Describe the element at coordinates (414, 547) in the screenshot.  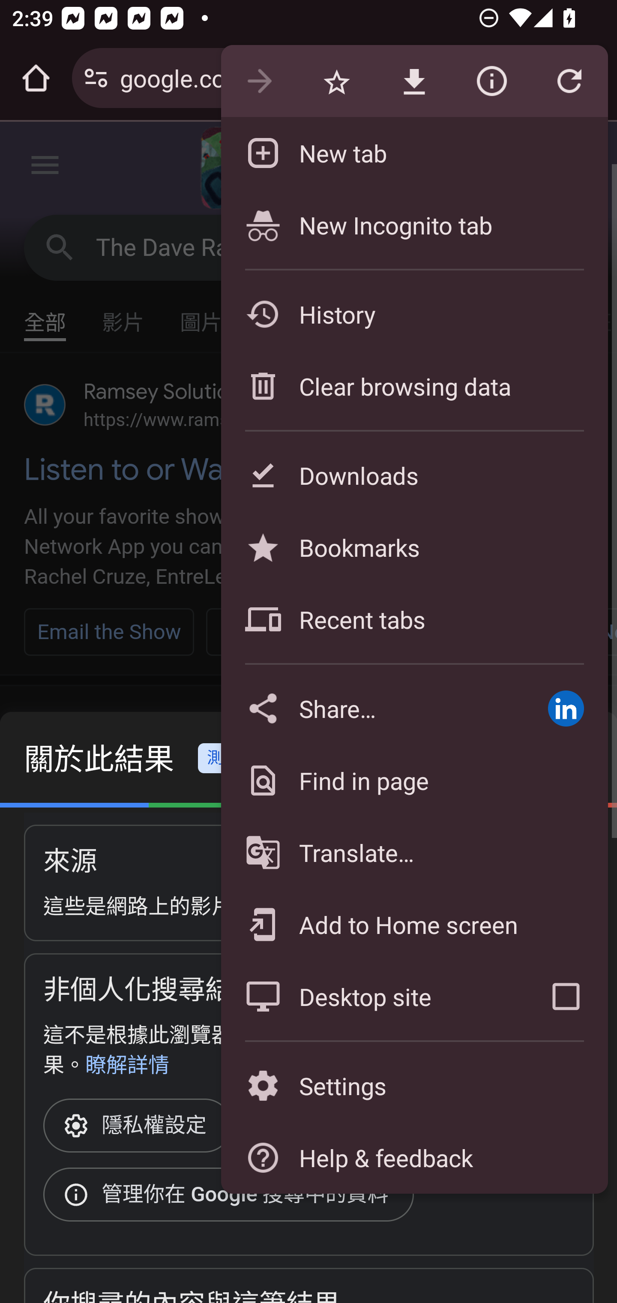
I see `Bookmarks` at that location.